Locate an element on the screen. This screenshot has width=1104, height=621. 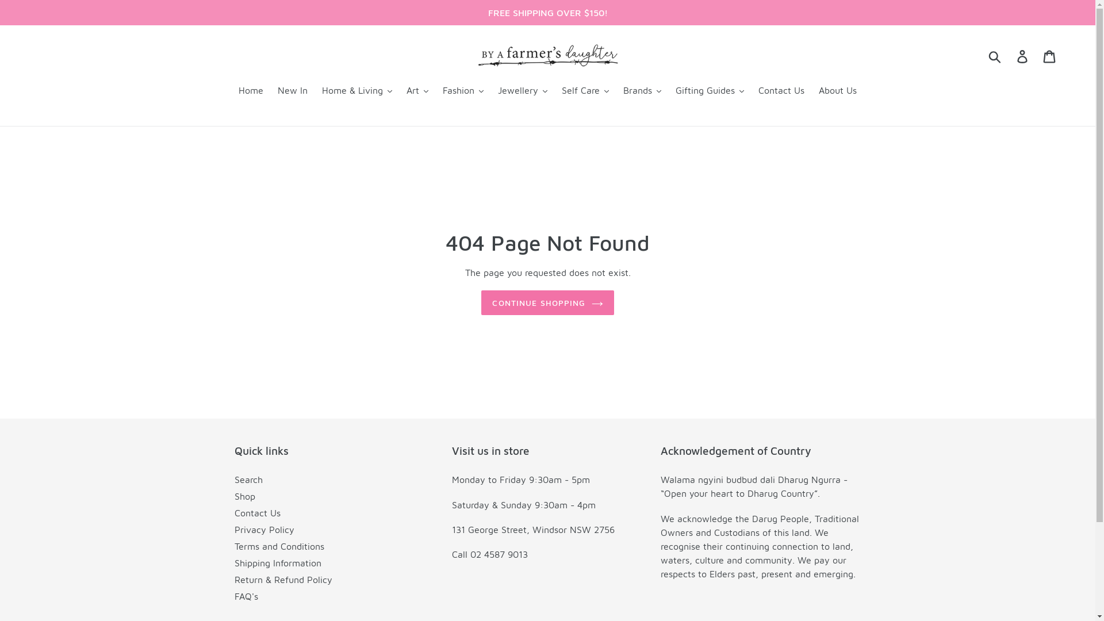
Submit is located at coordinates (996, 56).